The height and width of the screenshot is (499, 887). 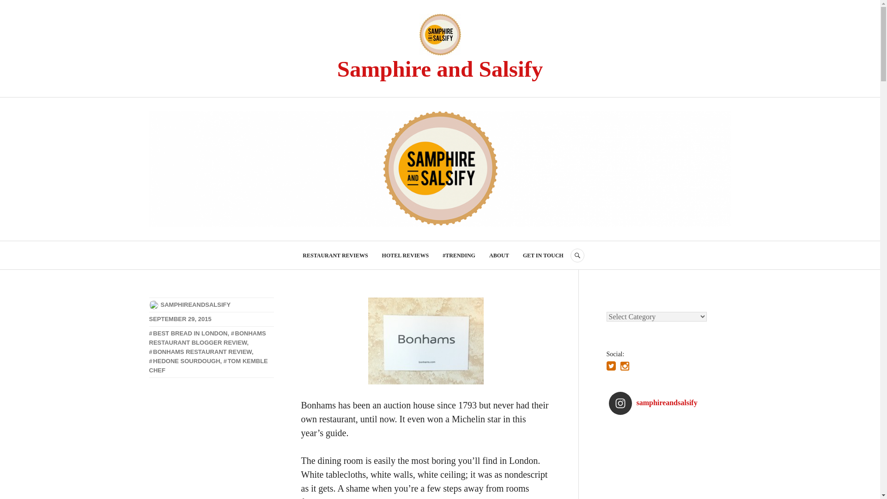 I want to click on BEST BREAD IN LONDON, so click(x=188, y=333).